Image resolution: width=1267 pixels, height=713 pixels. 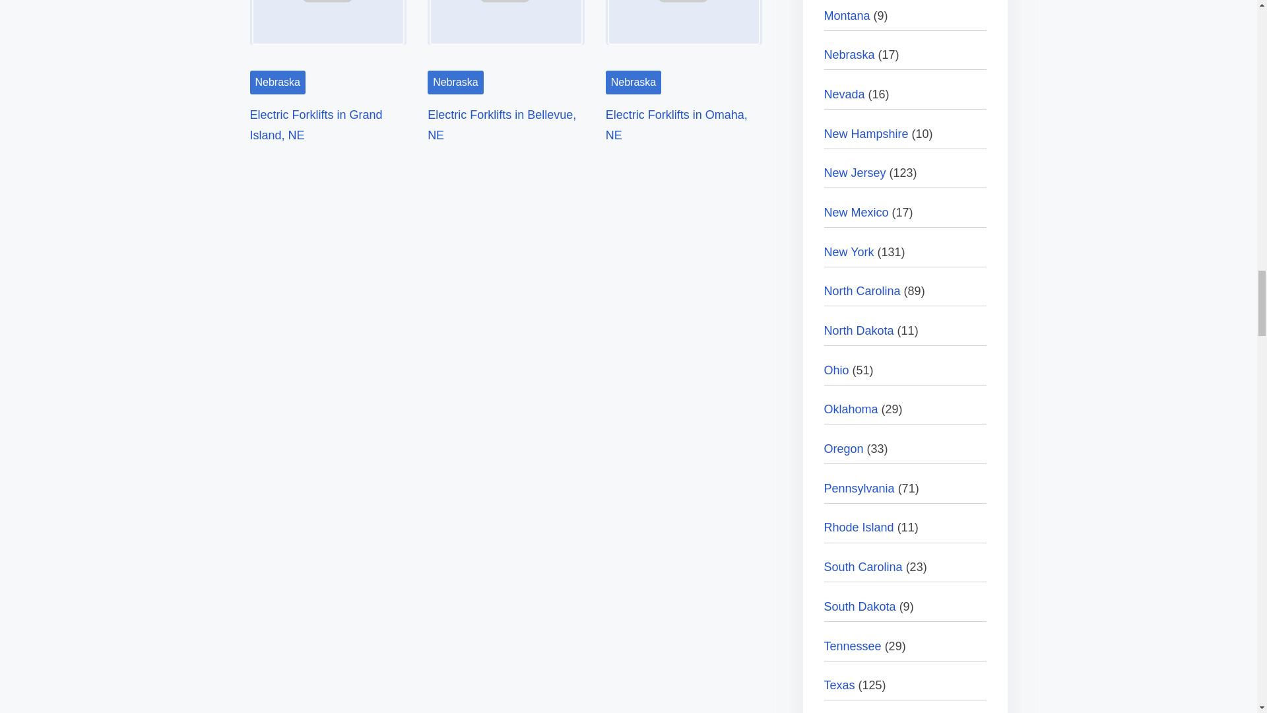 What do you see at coordinates (315, 125) in the screenshot?
I see `Electric Forklifts in Grand Island, NE` at bounding box center [315, 125].